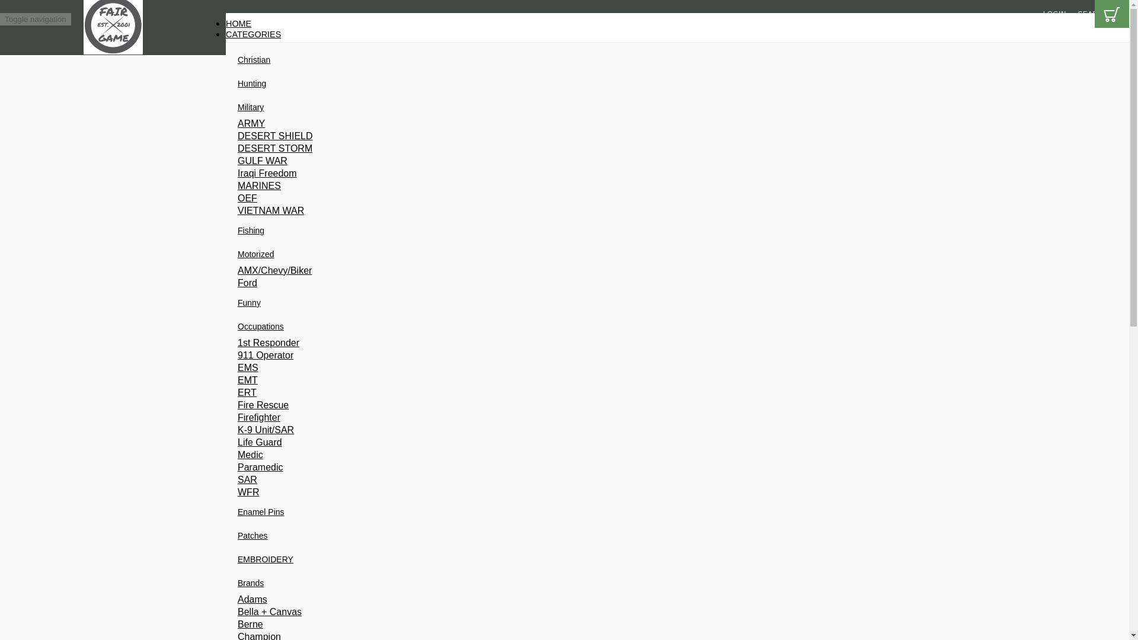 Image resolution: width=1138 pixels, height=640 pixels. What do you see at coordinates (430, 467) in the screenshot?
I see `Paramedic` at bounding box center [430, 467].